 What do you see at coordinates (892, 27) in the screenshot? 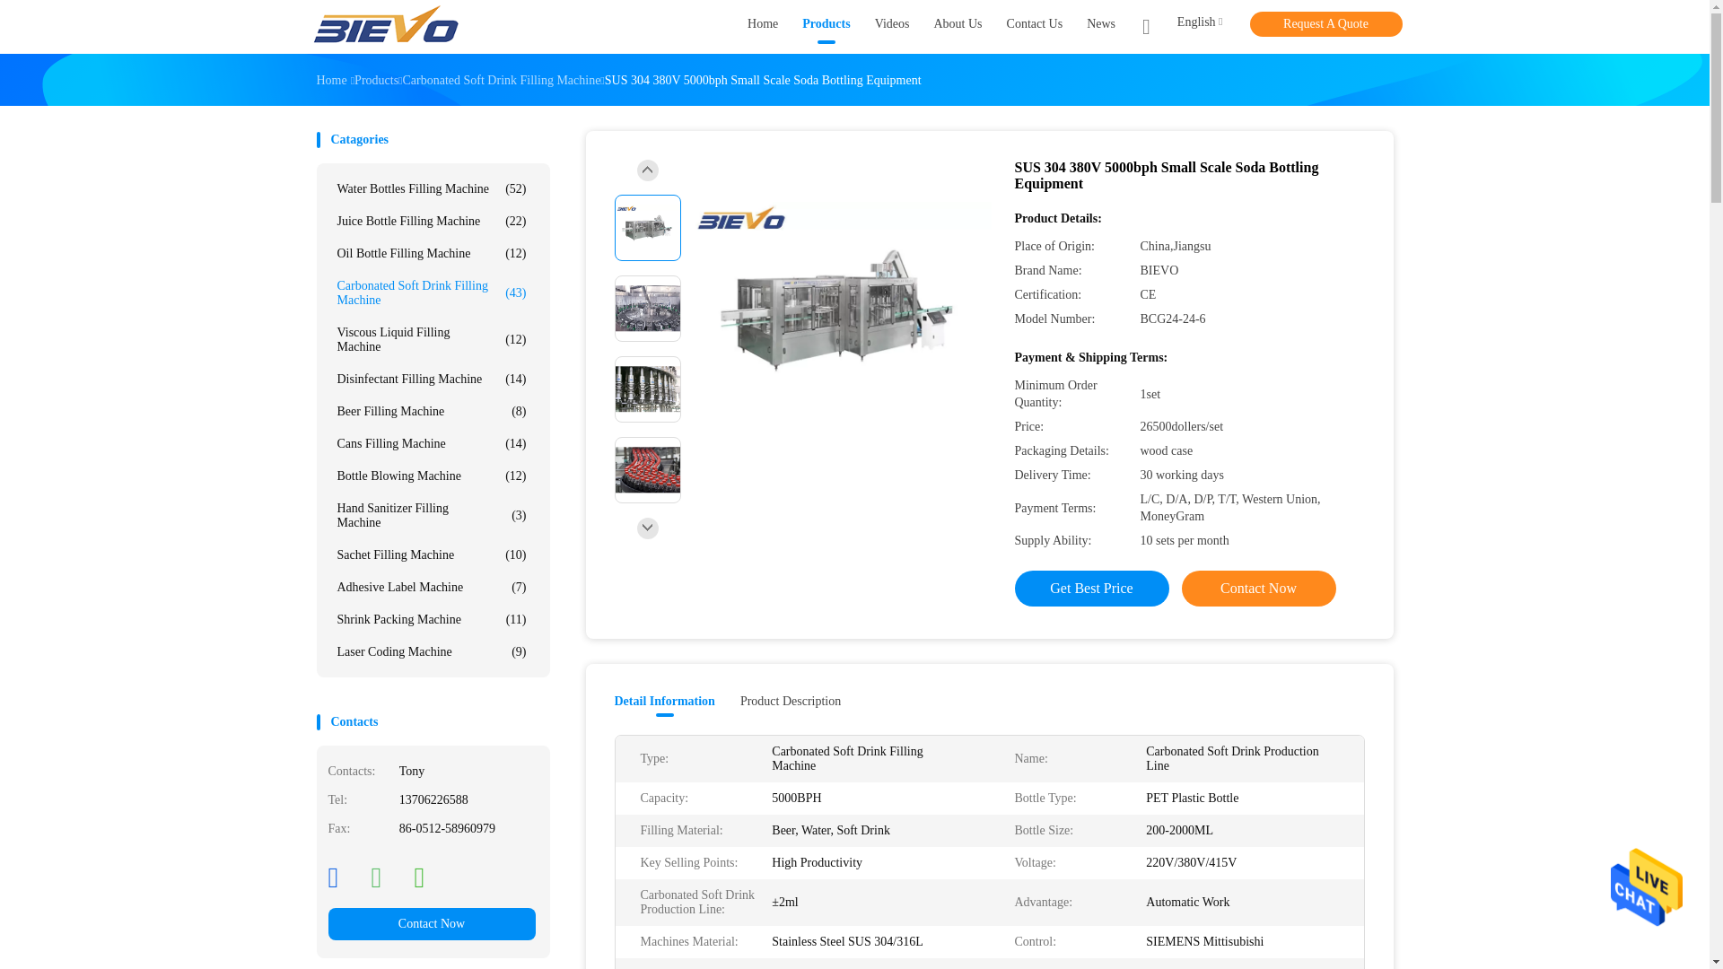
I see `Videos` at bounding box center [892, 27].